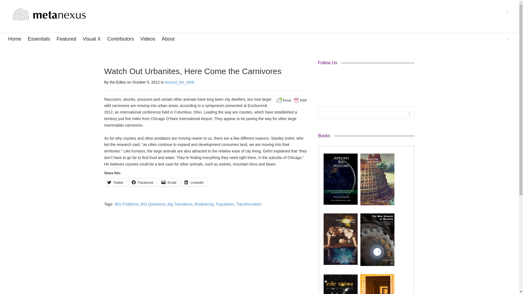 The height and width of the screenshot is (294, 523). I want to click on About, so click(168, 39).